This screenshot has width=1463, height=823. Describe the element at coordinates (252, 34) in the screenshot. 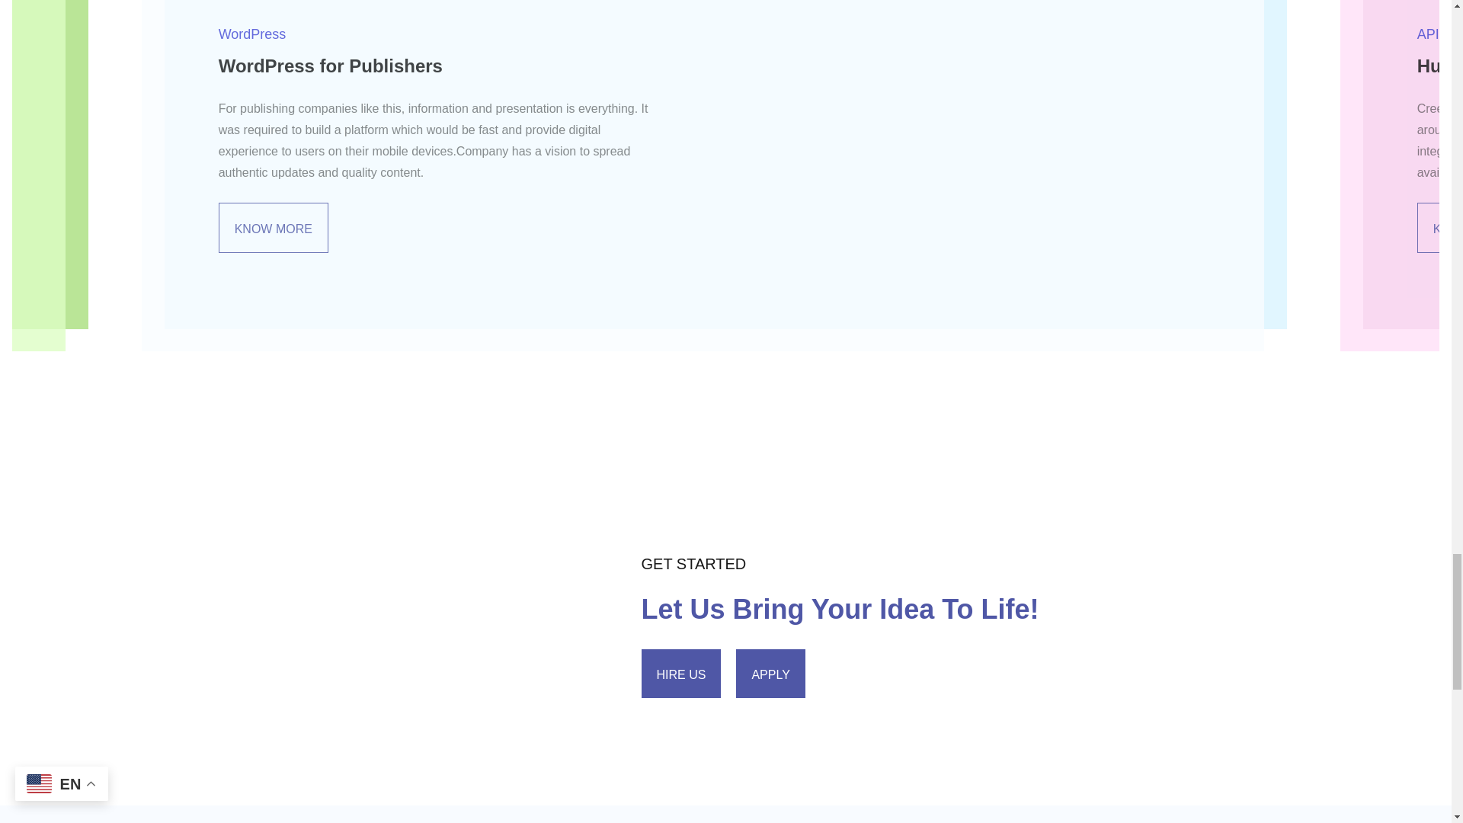

I see `WordPress` at that location.